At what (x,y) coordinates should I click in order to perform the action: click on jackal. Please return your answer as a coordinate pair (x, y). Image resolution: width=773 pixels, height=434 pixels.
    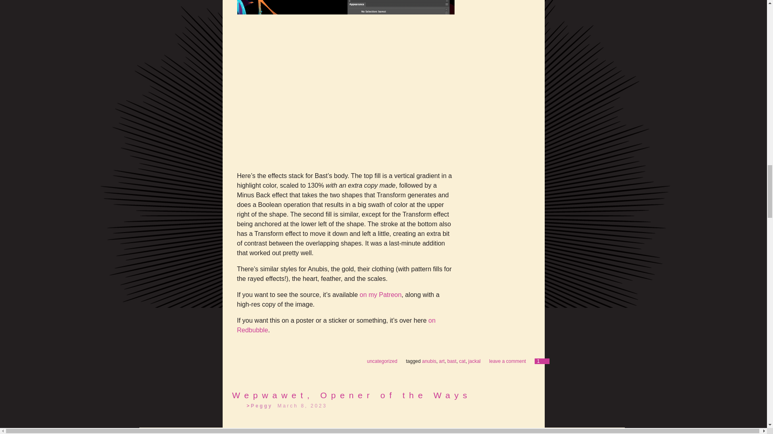
    Looking at the image, I should click on (474, 361).